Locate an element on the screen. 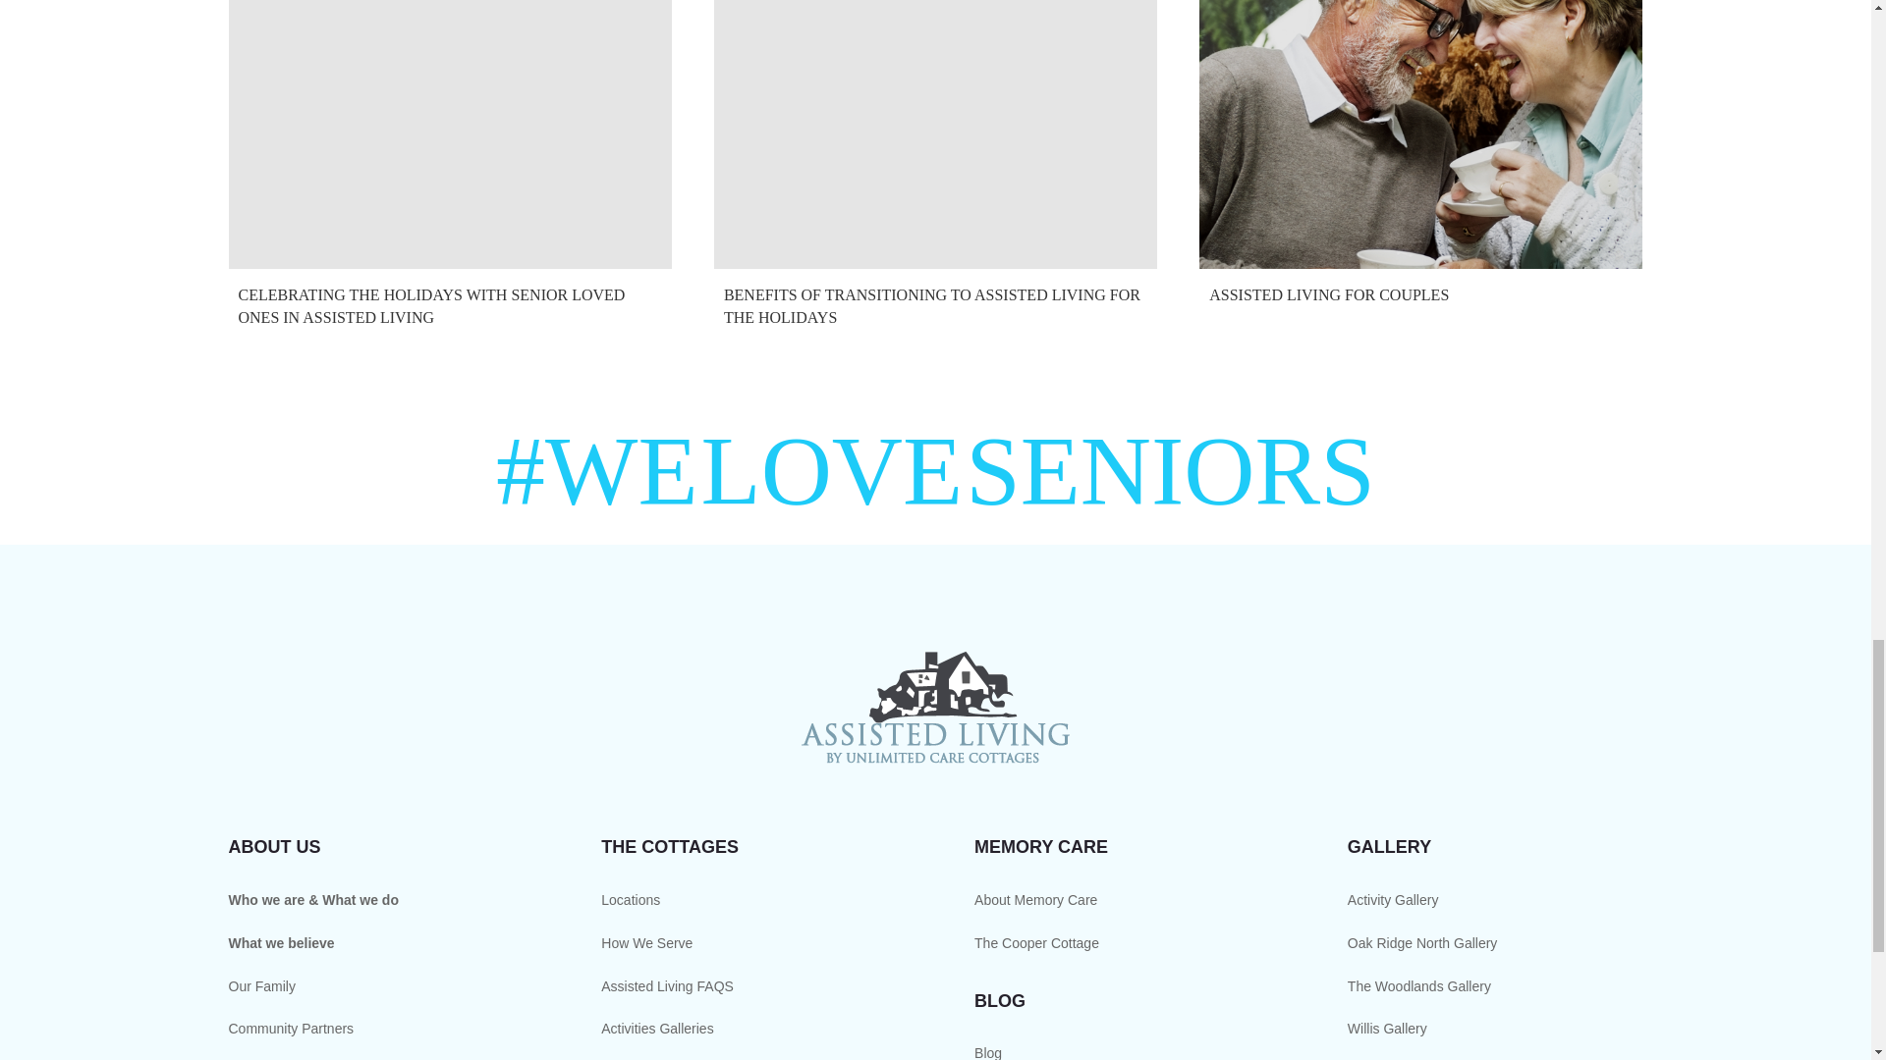 Image resolution: width=1886 pixels, height=1060 pixels. logo is located at coordinates (935, 708).